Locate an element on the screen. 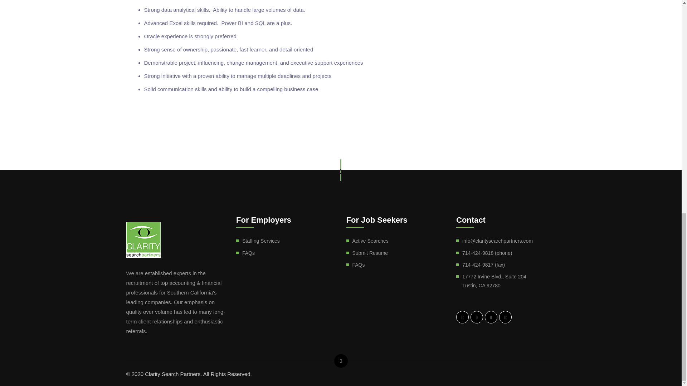  Next Post is located at coordinates (520, 136).